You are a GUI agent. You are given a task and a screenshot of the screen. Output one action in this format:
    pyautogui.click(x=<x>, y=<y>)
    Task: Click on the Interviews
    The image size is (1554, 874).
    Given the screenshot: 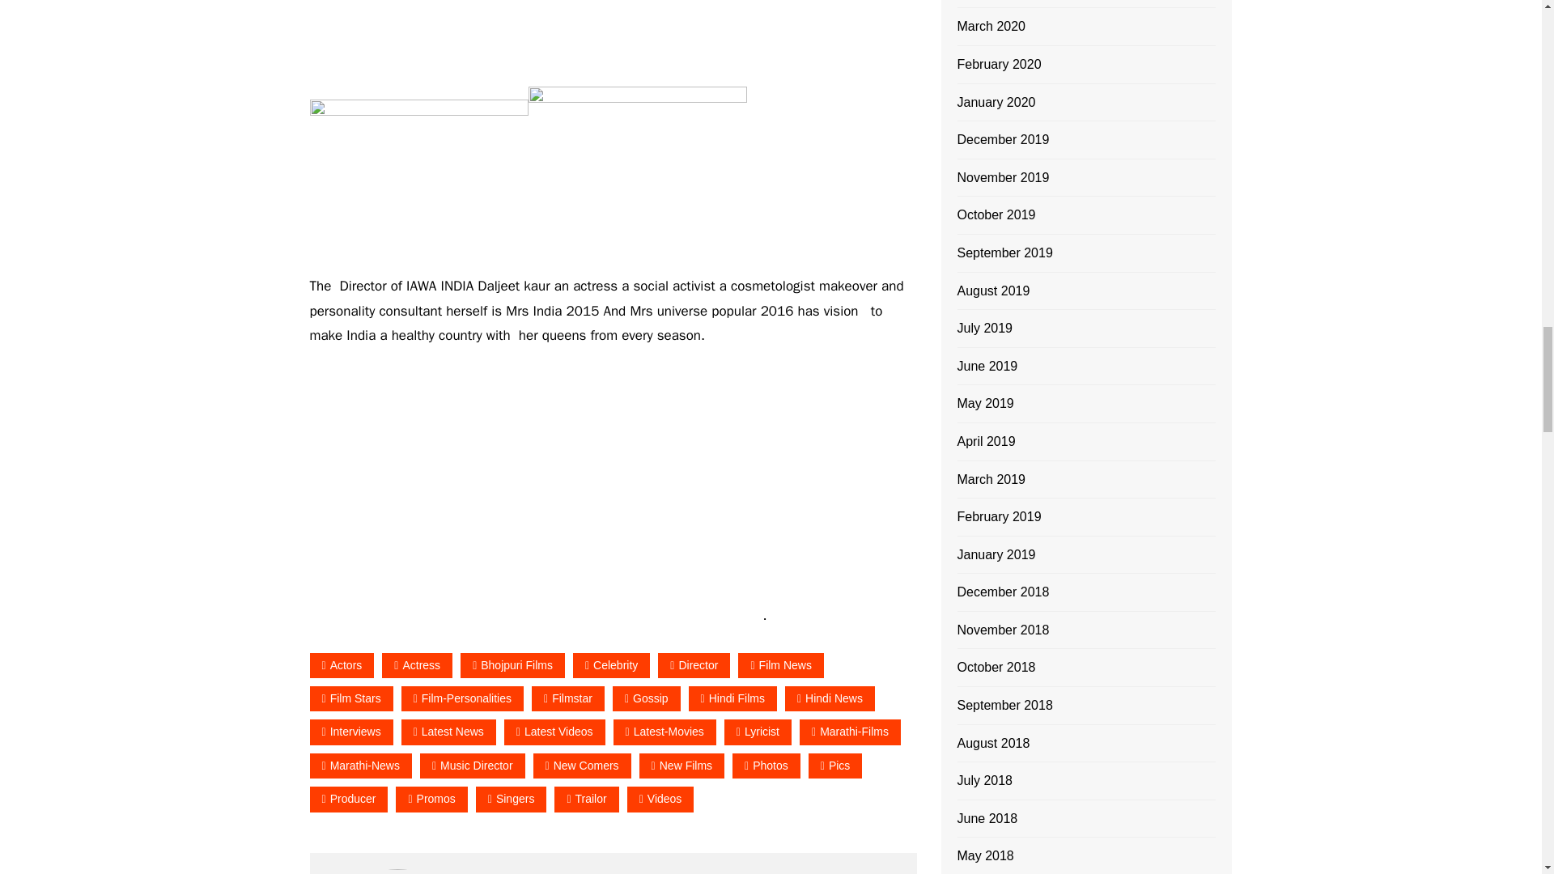 What is the action you would take?
    pyautogui.click(x=351, y=732)
    